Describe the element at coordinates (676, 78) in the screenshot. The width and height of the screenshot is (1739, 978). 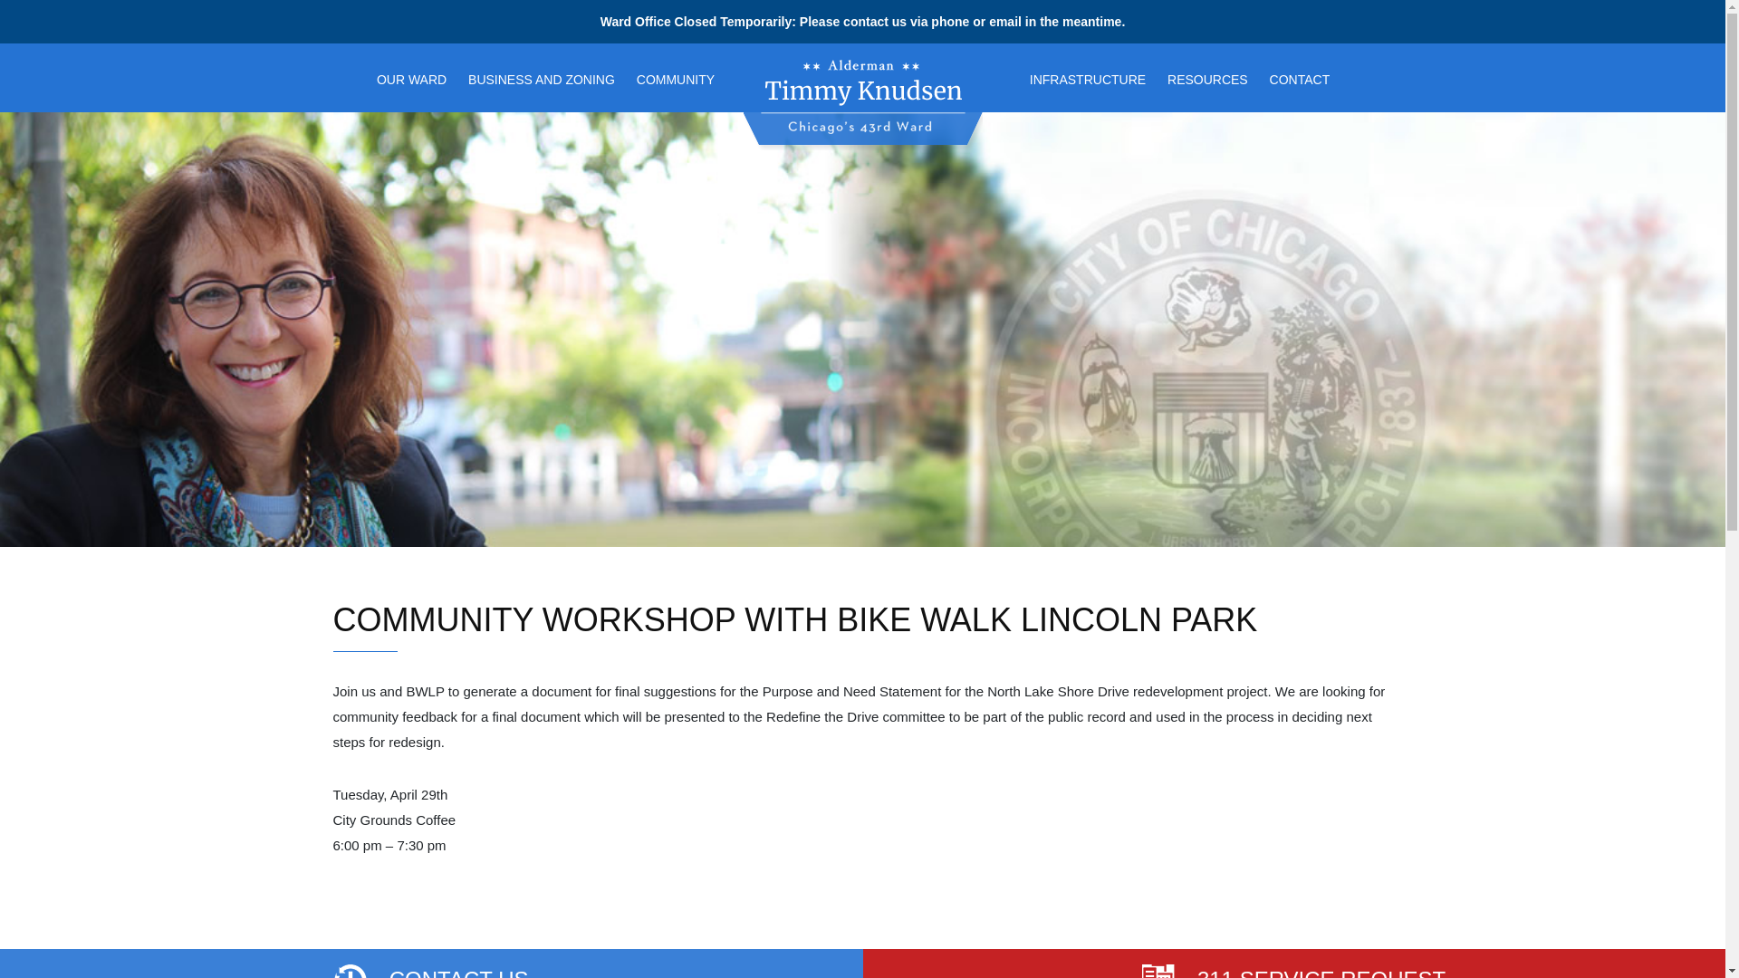
I see `COMMUNITY` at that location.